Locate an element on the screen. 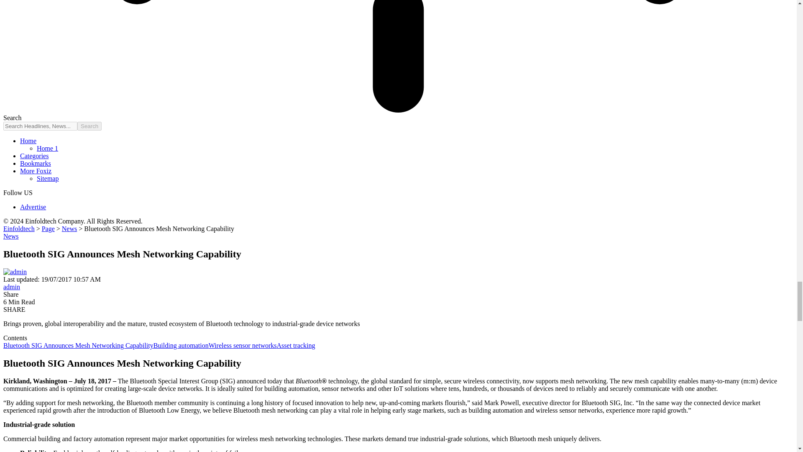 Image resolution: width=803 pixels, height=452 pixels. Home 1 is located at coordinates (47, 148).